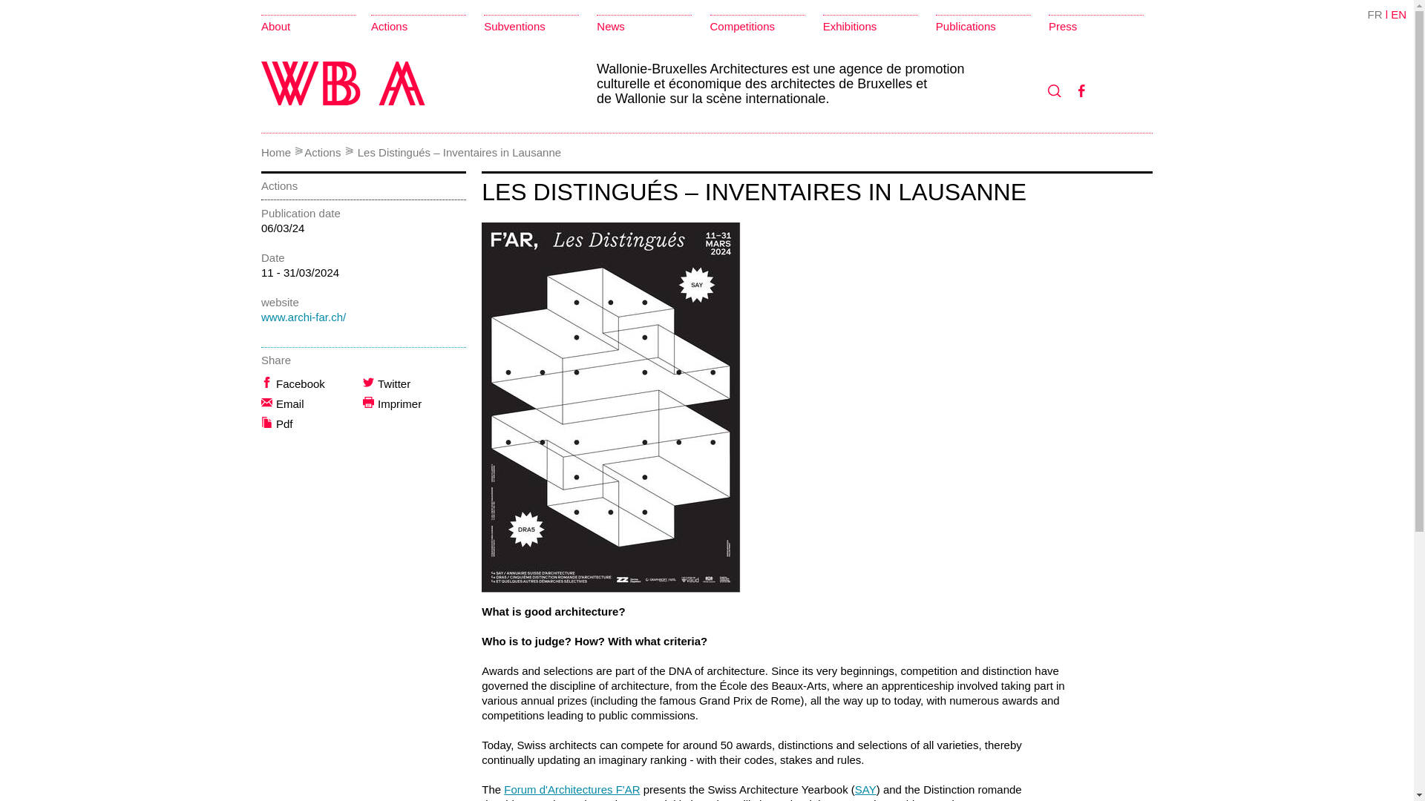  I want to click on Click to share this post on Twitter, so click(420, 384).